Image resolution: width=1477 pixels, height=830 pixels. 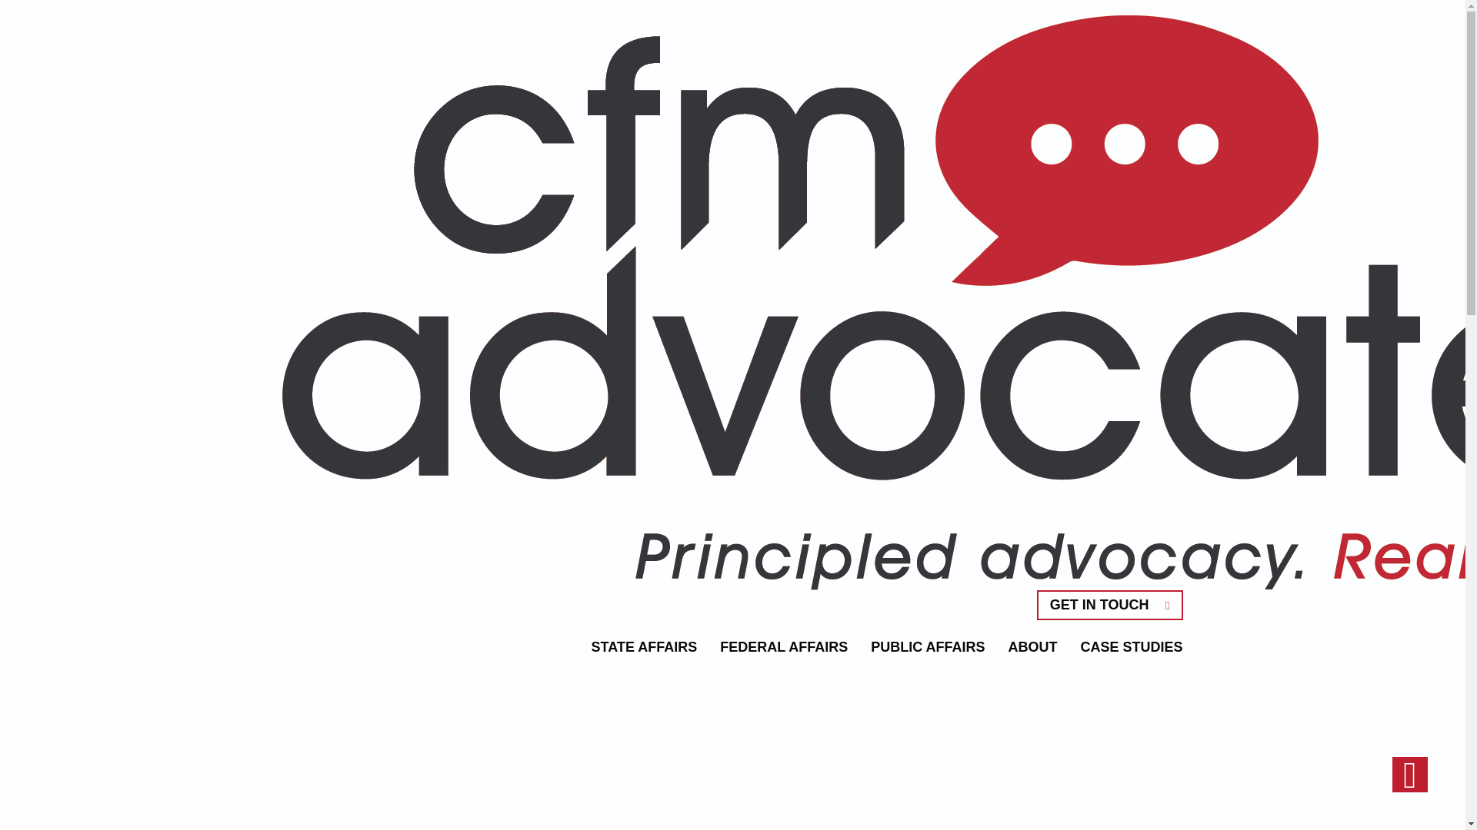 What do you see at coordinates (1109, 604) in the screenshot?
I see `GET IN TOUCH` at bounding box center [1109, 604].